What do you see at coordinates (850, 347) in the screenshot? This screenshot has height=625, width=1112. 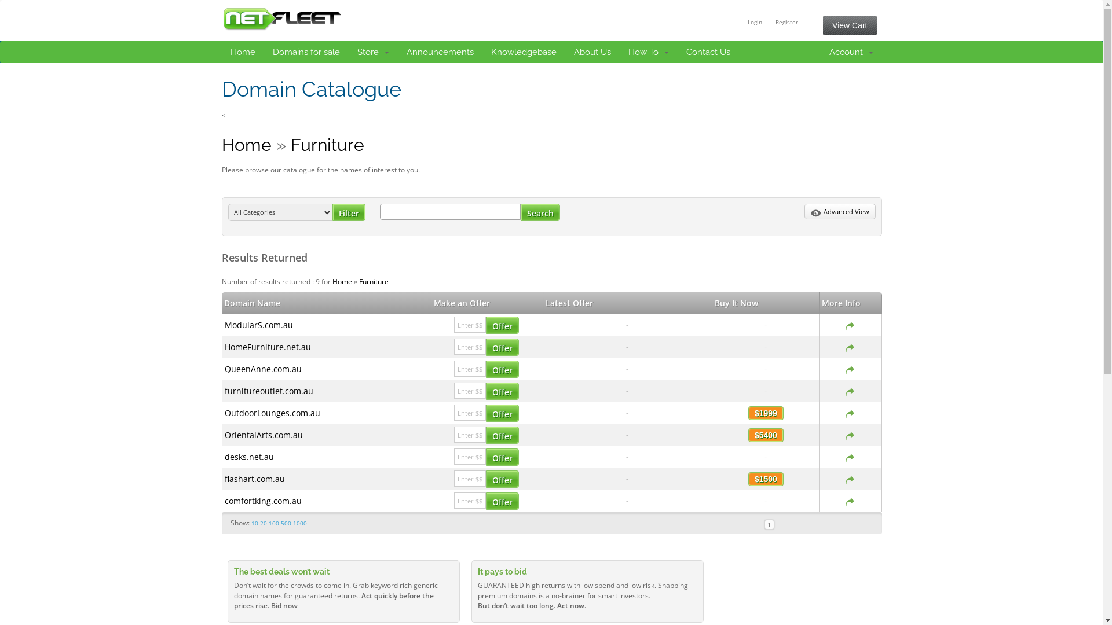 I see `View HomeFurniture.net.au` at bounding box center [850, 347].